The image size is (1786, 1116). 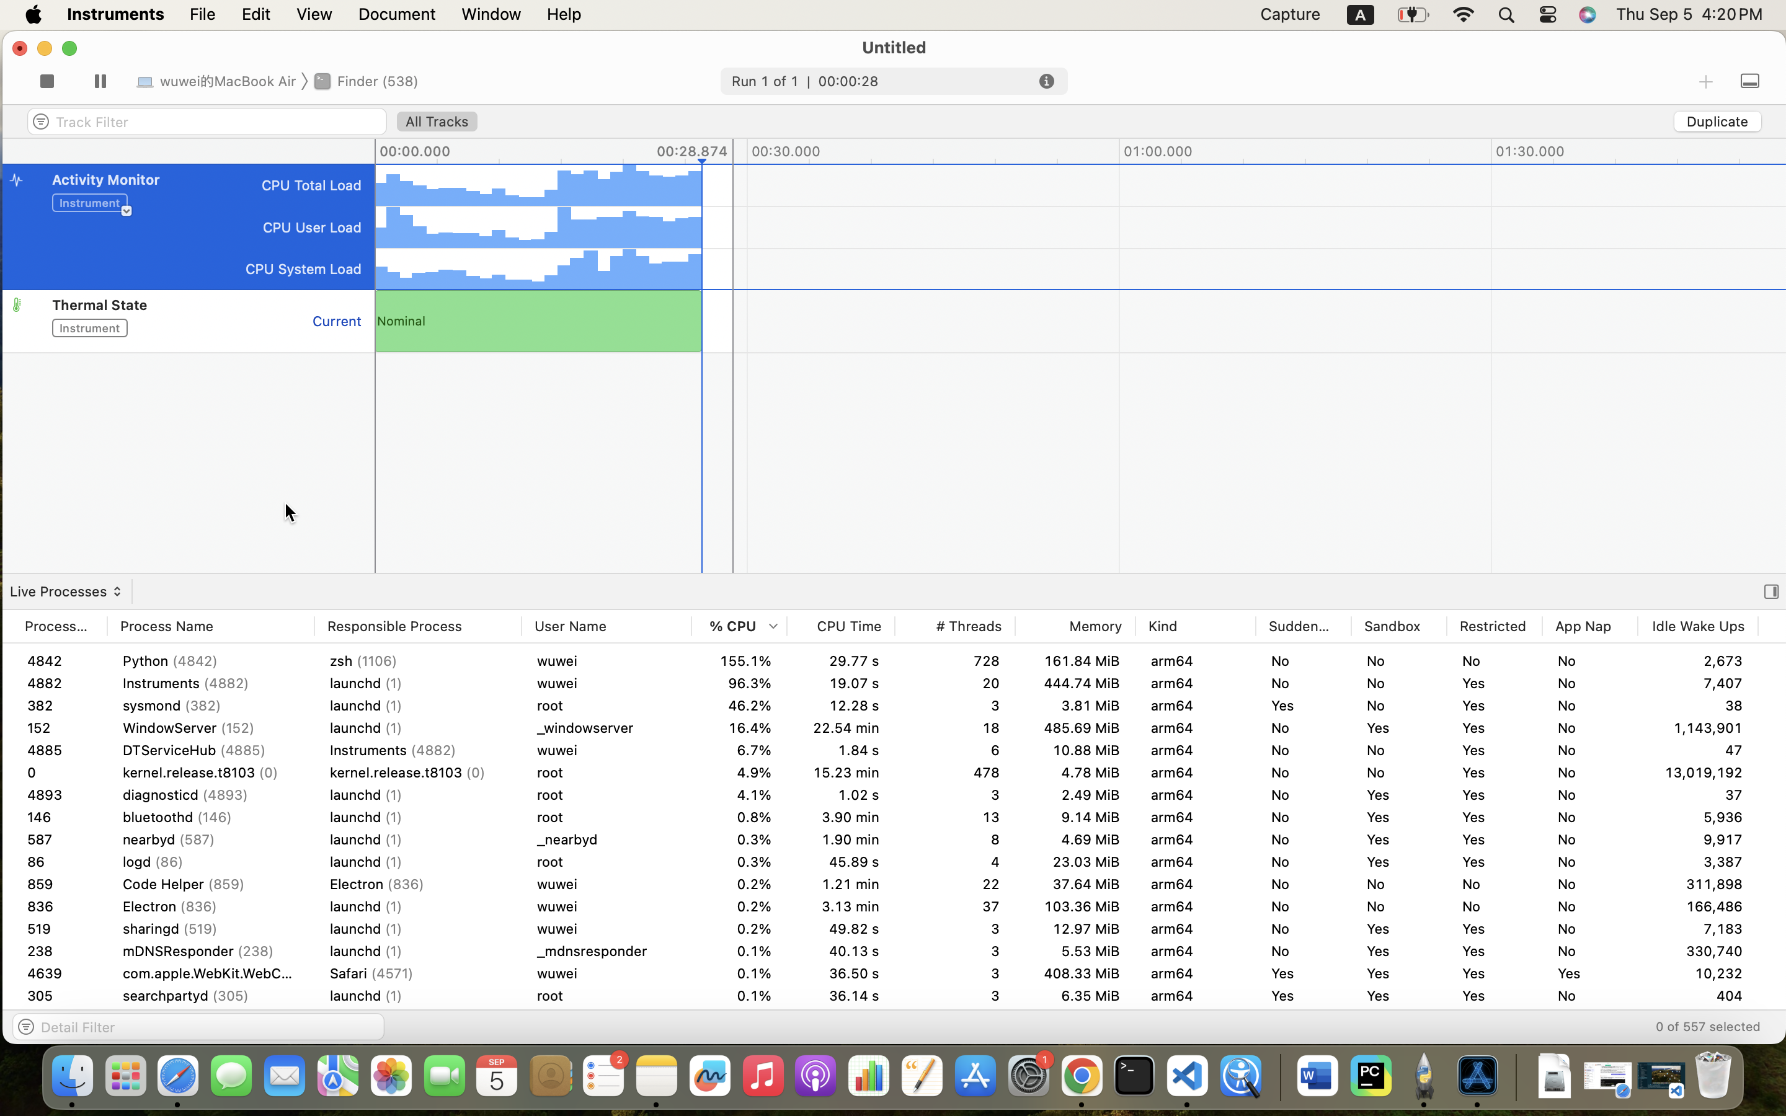 I want to click on 9.24 MiB, so click(x=1075, y=817).